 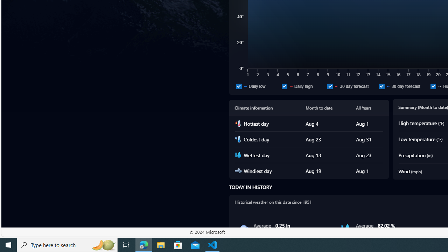 I want to click on Rain, so click(x=244, y=229).